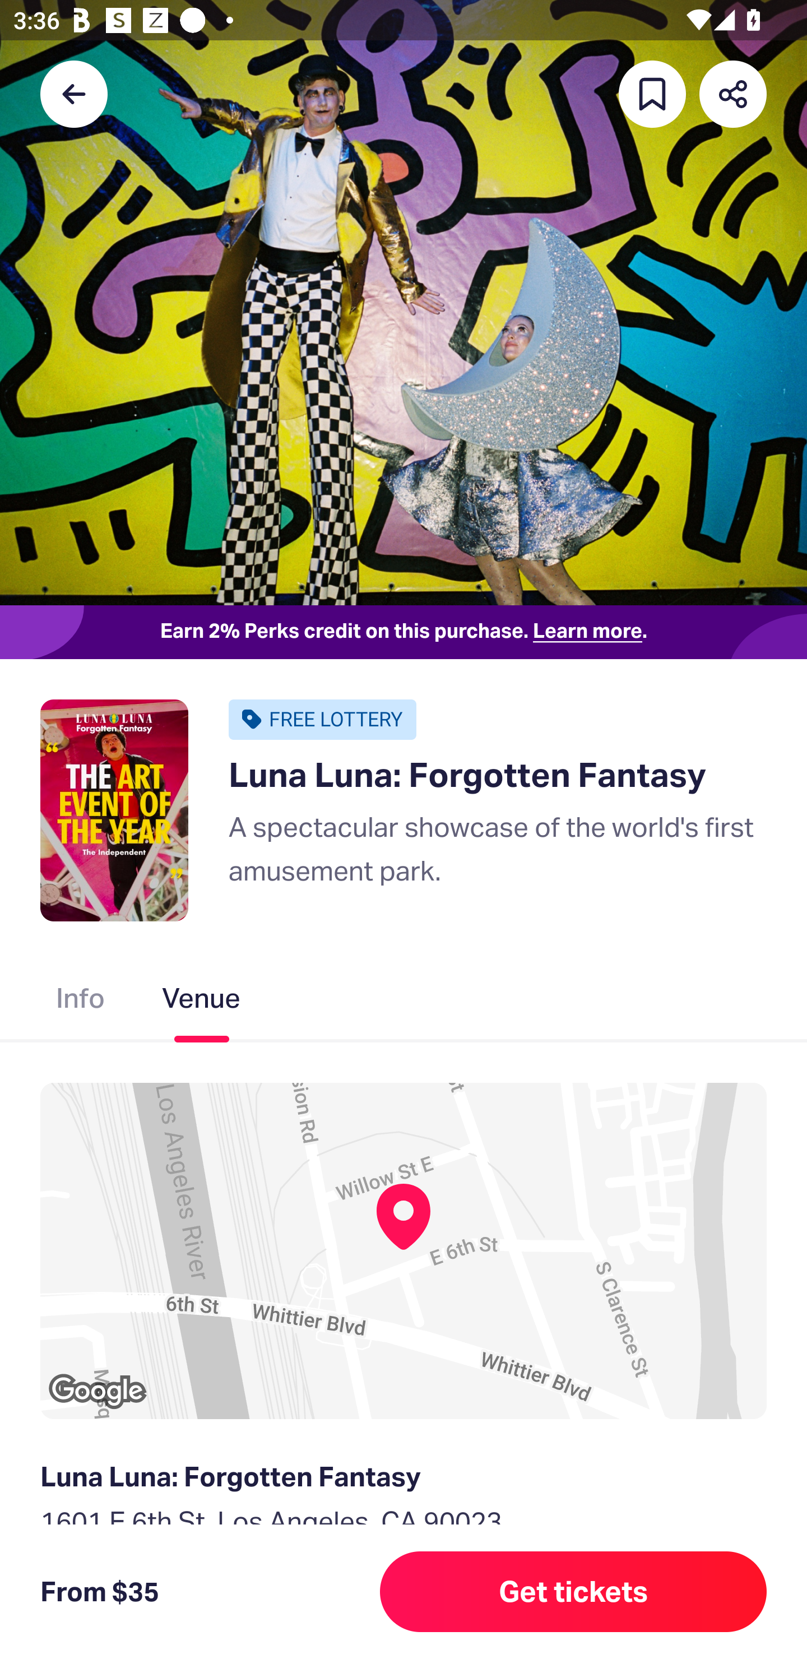 This screenshot has width=807, height=1659. I want to click on Google Map Luna Luna: Forgotten Fantasy. , so click(403, 1250).